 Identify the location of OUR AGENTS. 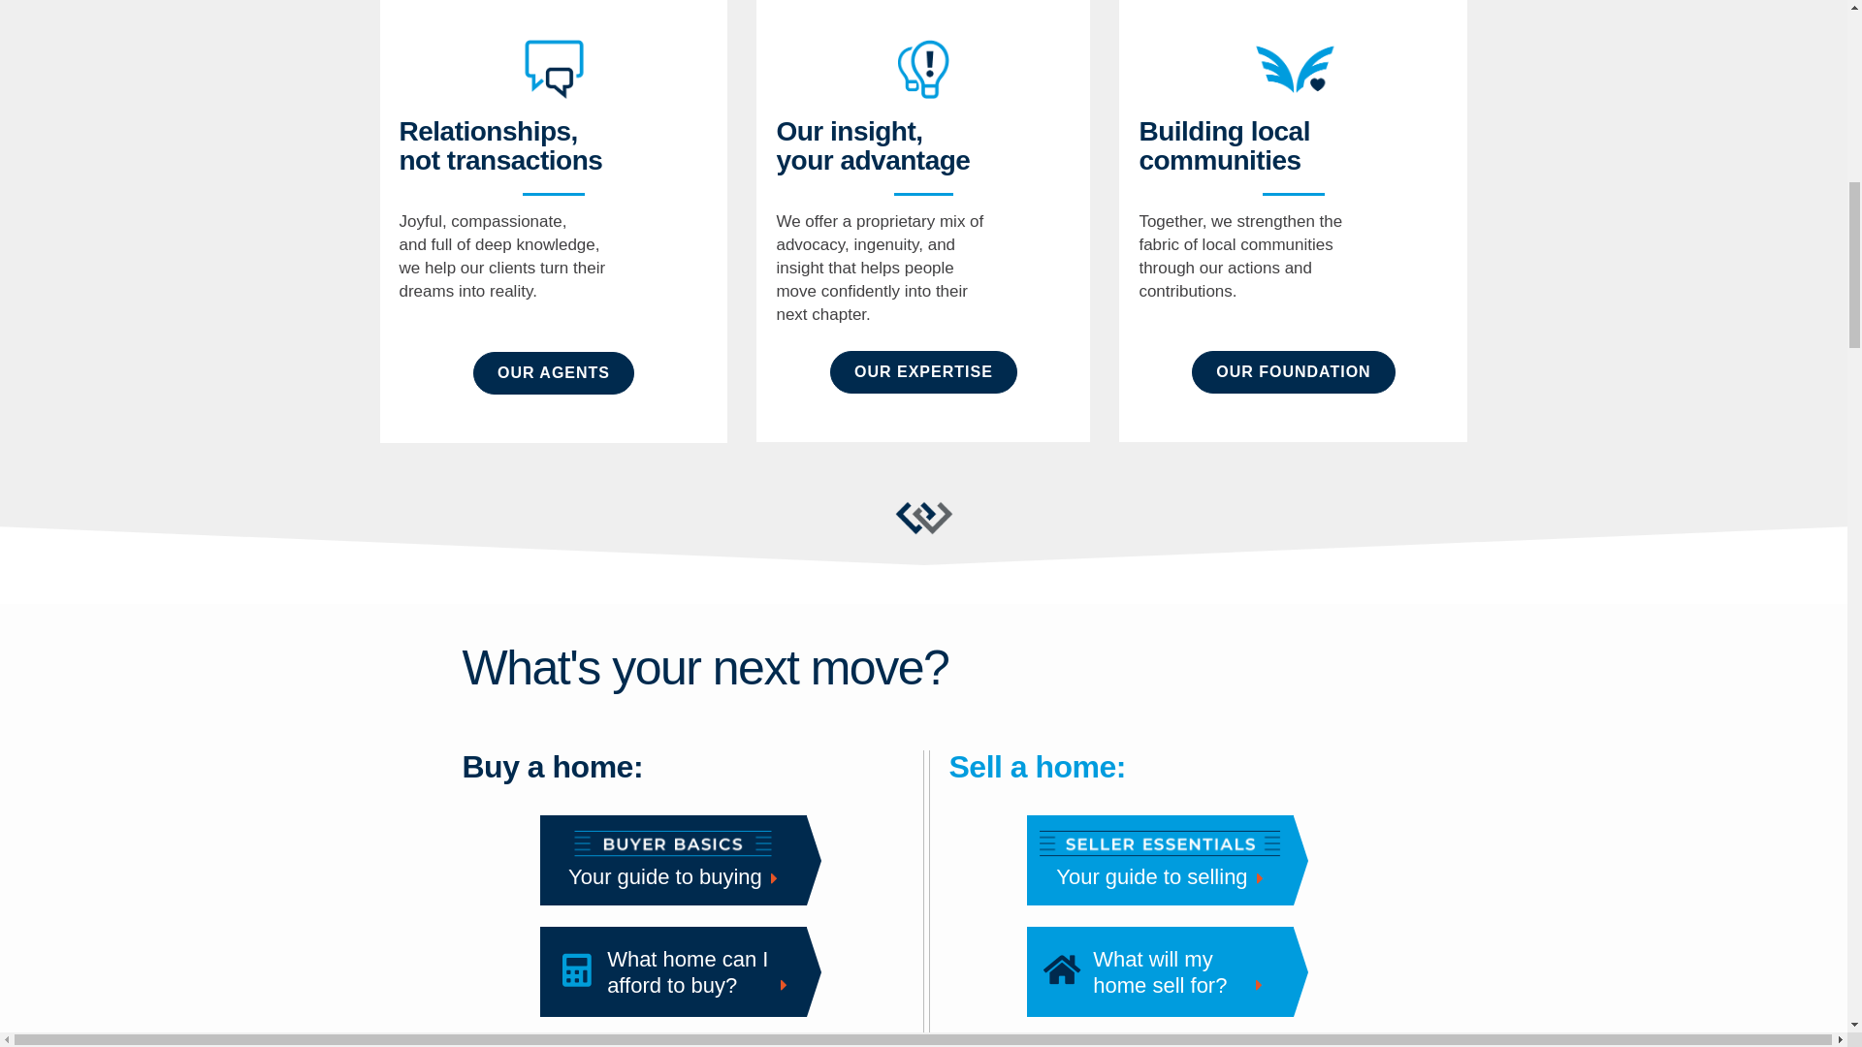
(923, 372).